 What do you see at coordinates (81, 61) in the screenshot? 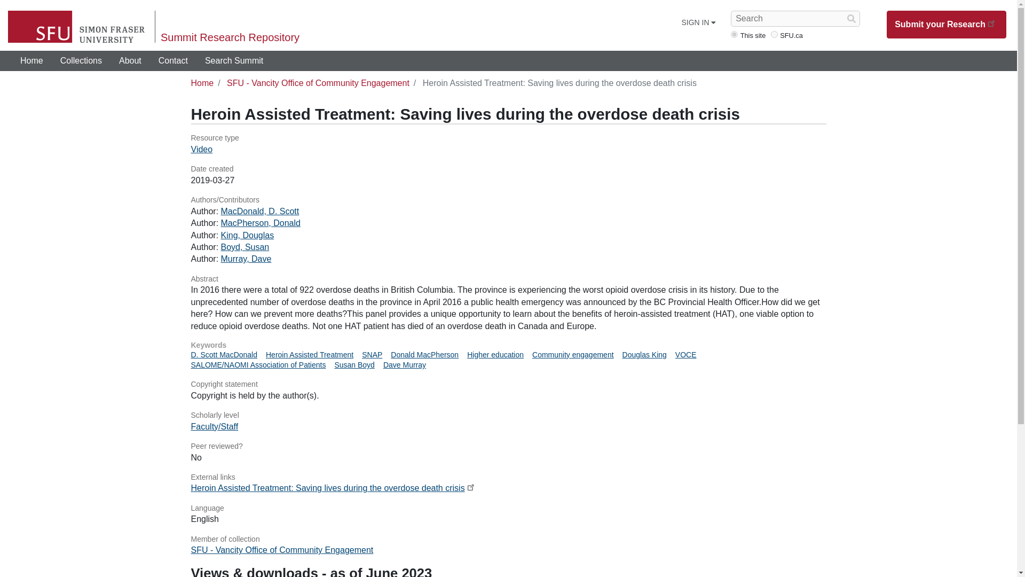
I see `Collections` at bounding box center [81, 61].